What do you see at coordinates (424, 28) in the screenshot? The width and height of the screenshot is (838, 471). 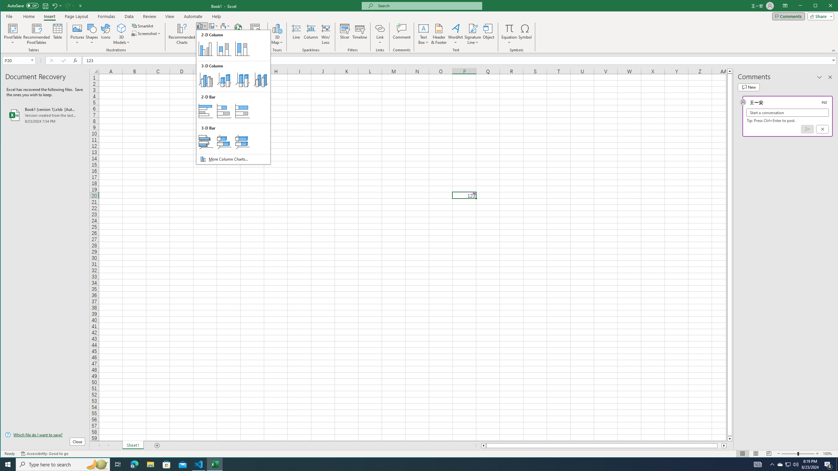 I see `Draw Horizontal Text Box` at bounding box center [424, 28].